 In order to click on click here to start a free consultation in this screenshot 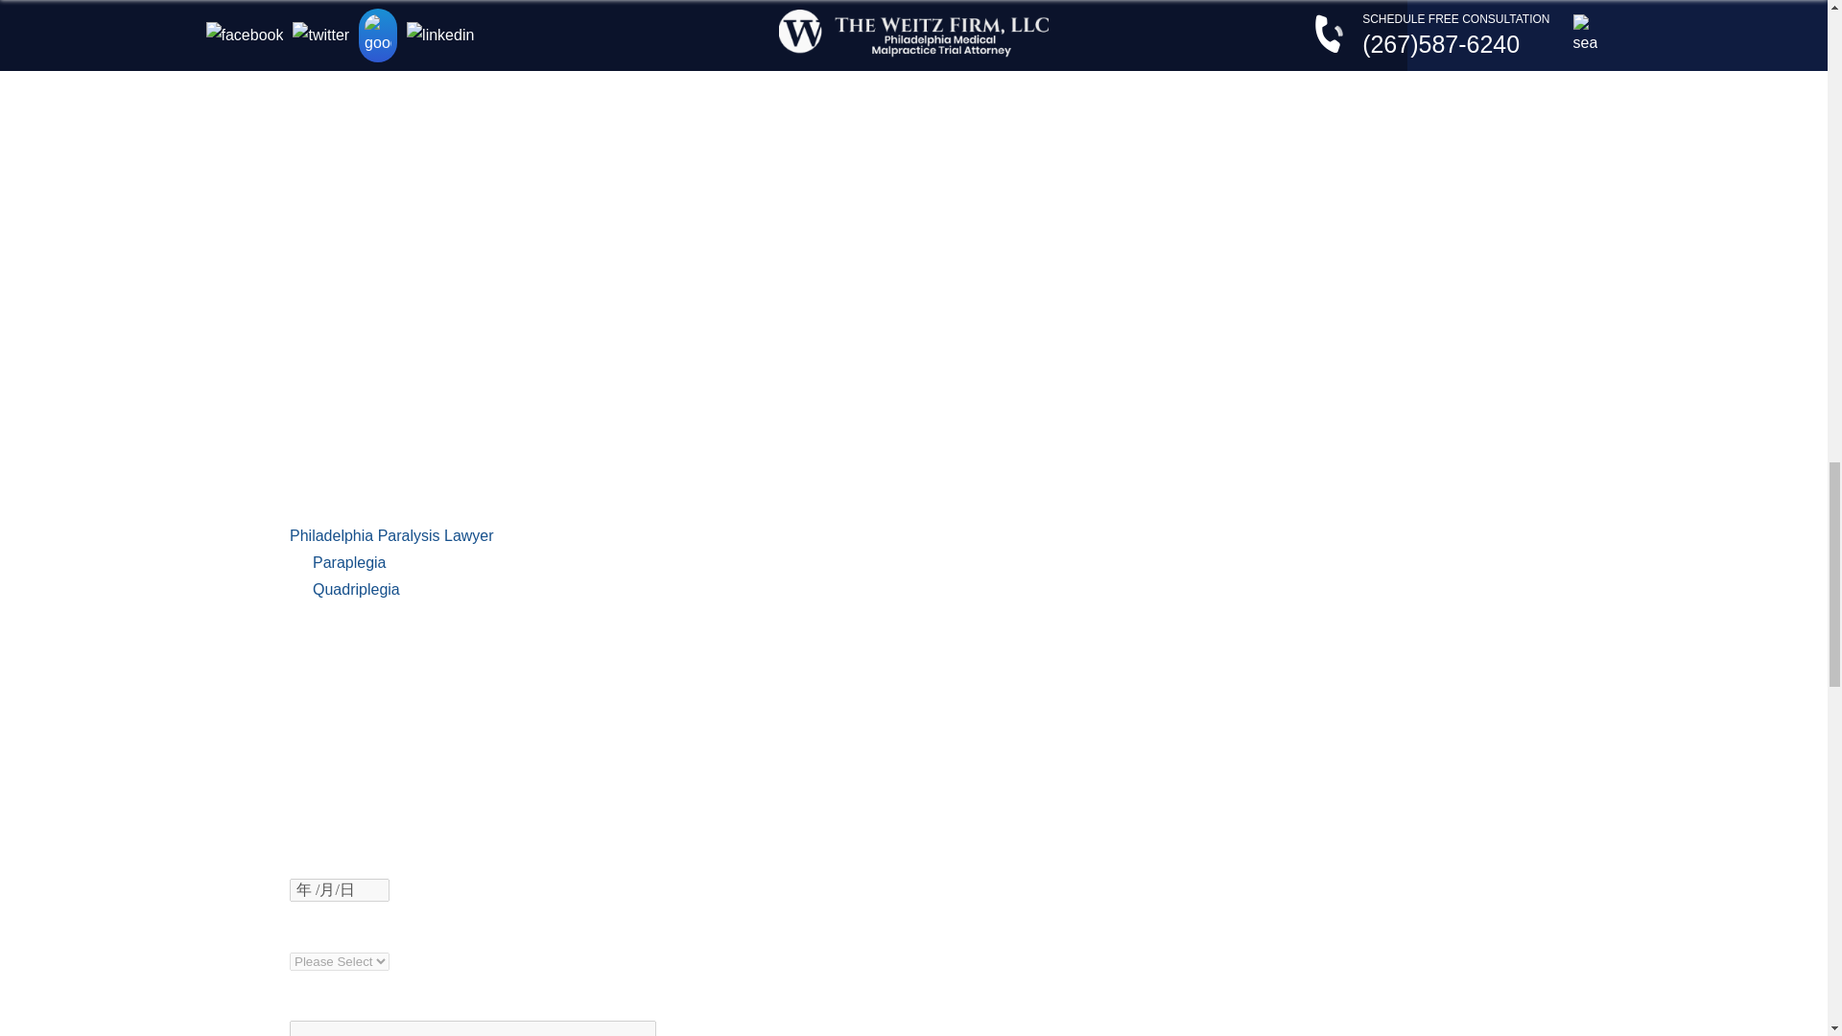, I will do `click(466, 351)`.